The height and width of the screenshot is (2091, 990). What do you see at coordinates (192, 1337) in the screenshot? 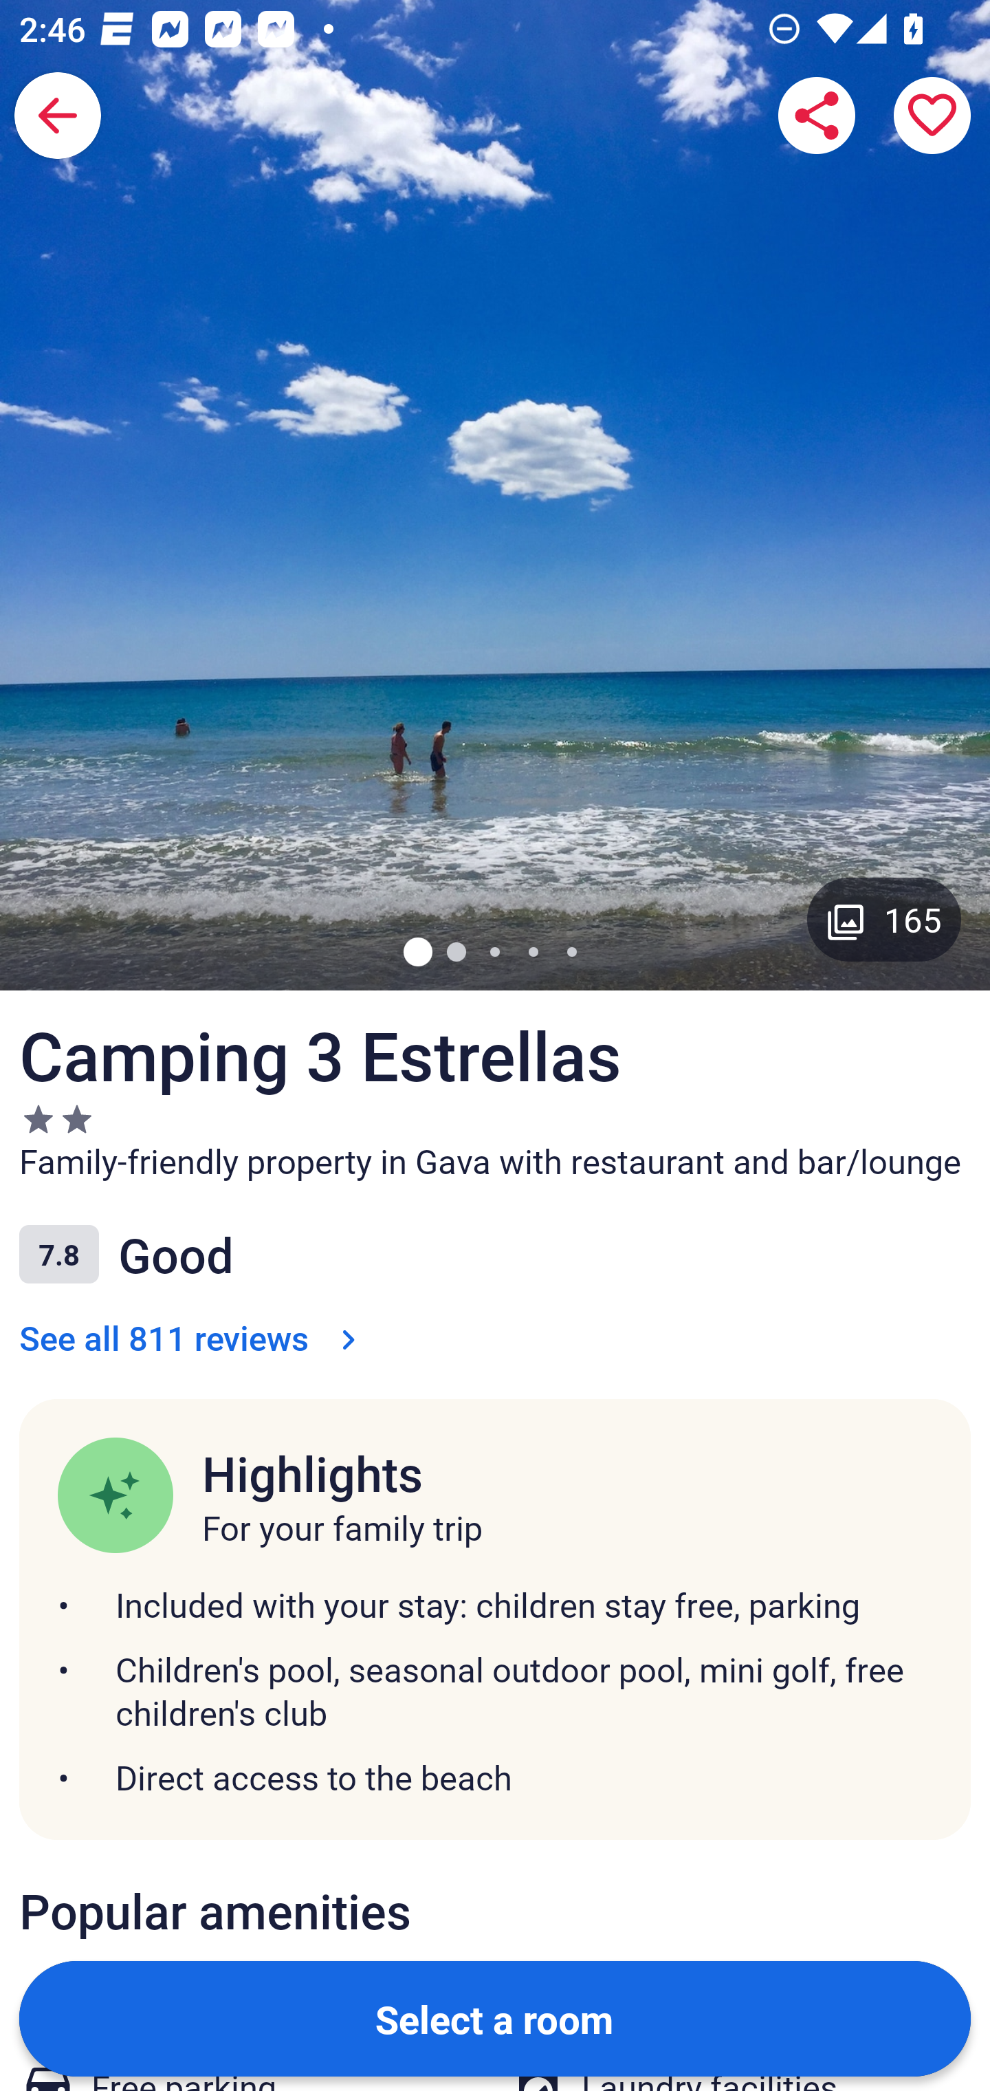
I see `See all 811 reviews See all 811 reviews Link` at bounding box center [192, 1337].